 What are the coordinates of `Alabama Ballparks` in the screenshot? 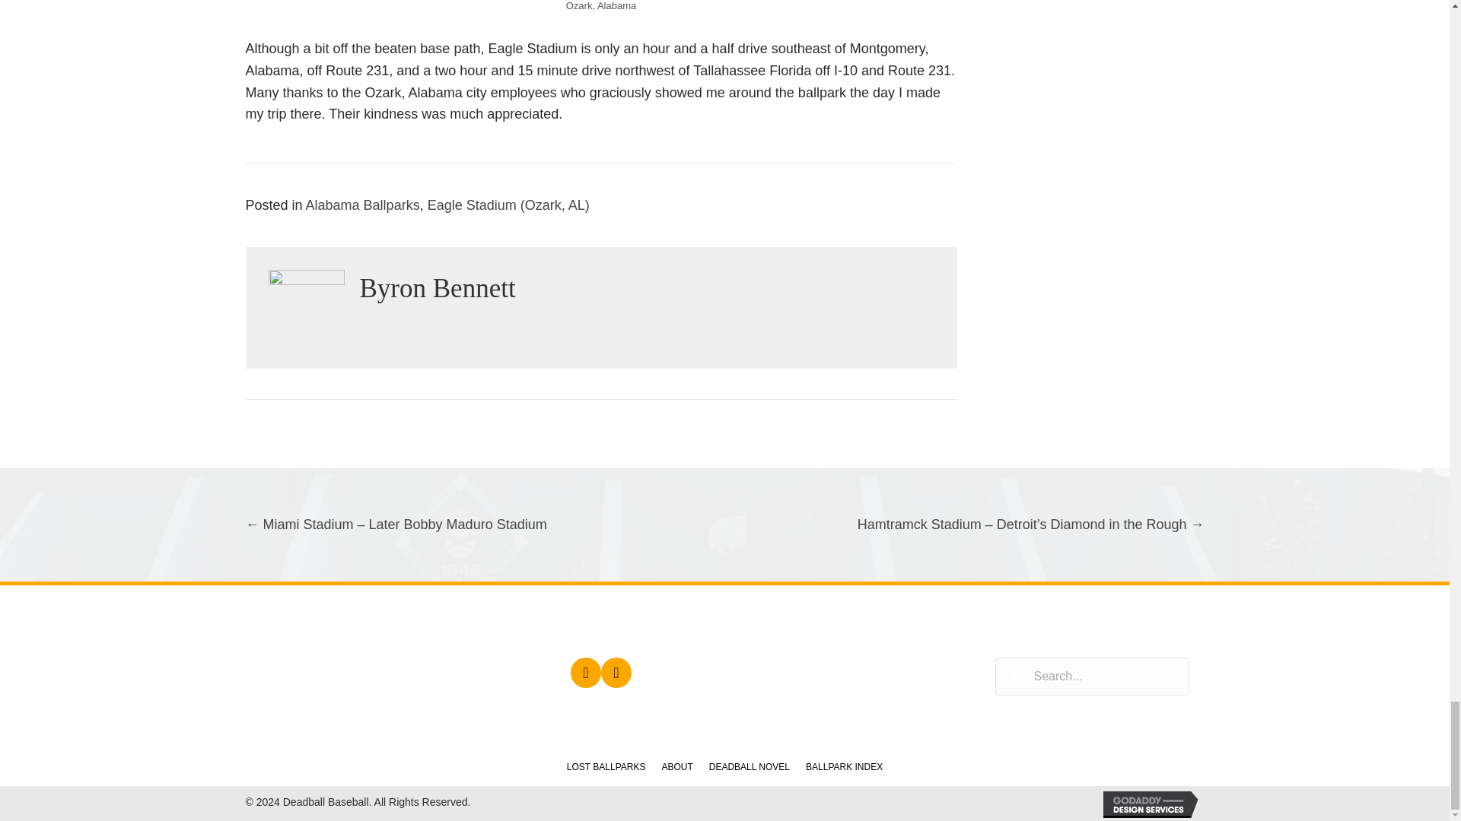 It's located at (362, 205).